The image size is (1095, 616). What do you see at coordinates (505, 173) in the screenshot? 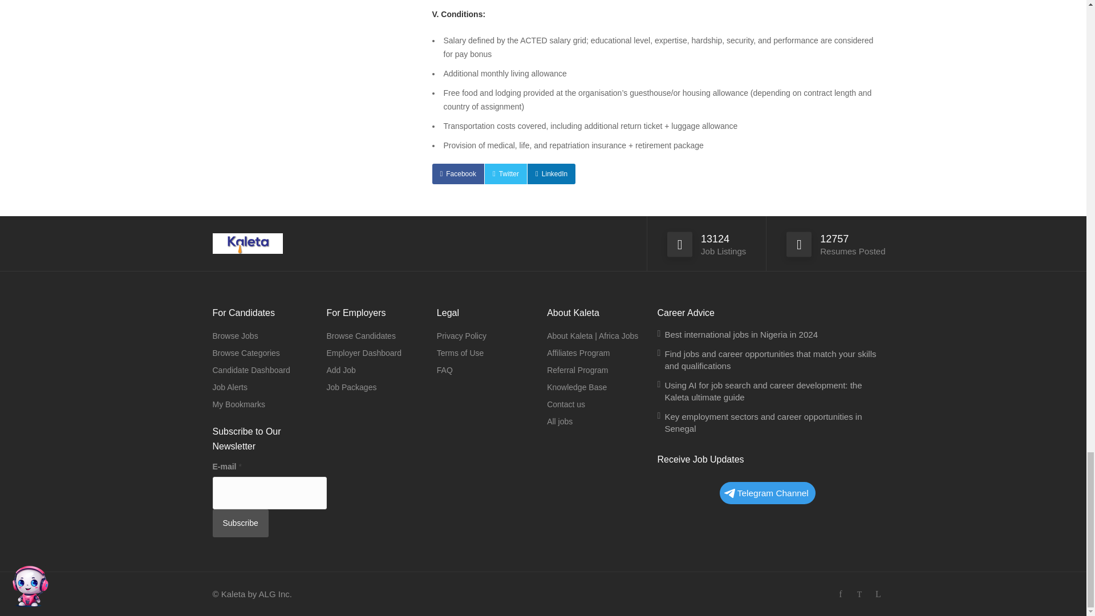
I see `Twitter` at bounding box center [505, 173].